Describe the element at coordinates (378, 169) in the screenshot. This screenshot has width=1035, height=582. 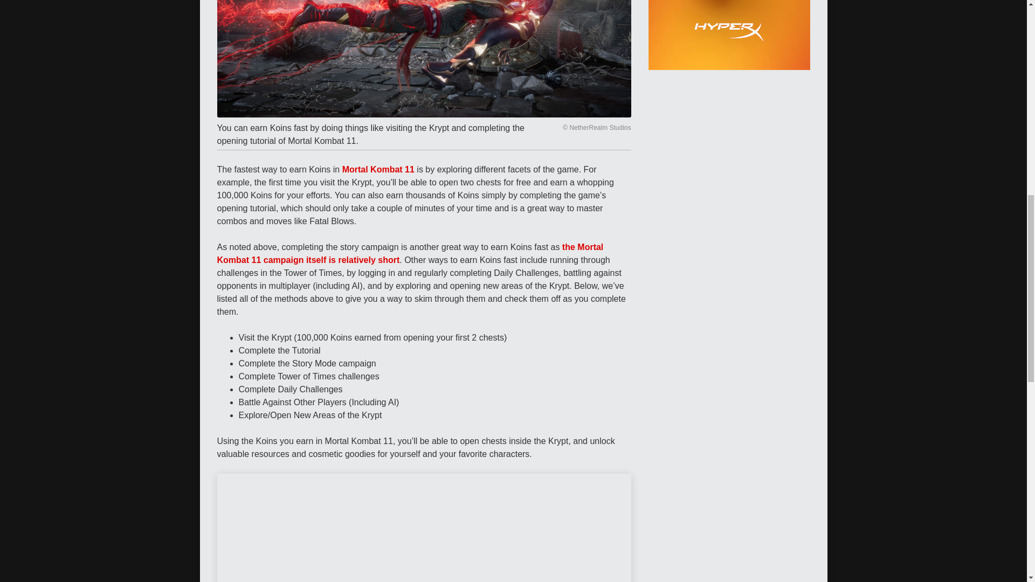
I see `Mortal Kombat 11` at that location.